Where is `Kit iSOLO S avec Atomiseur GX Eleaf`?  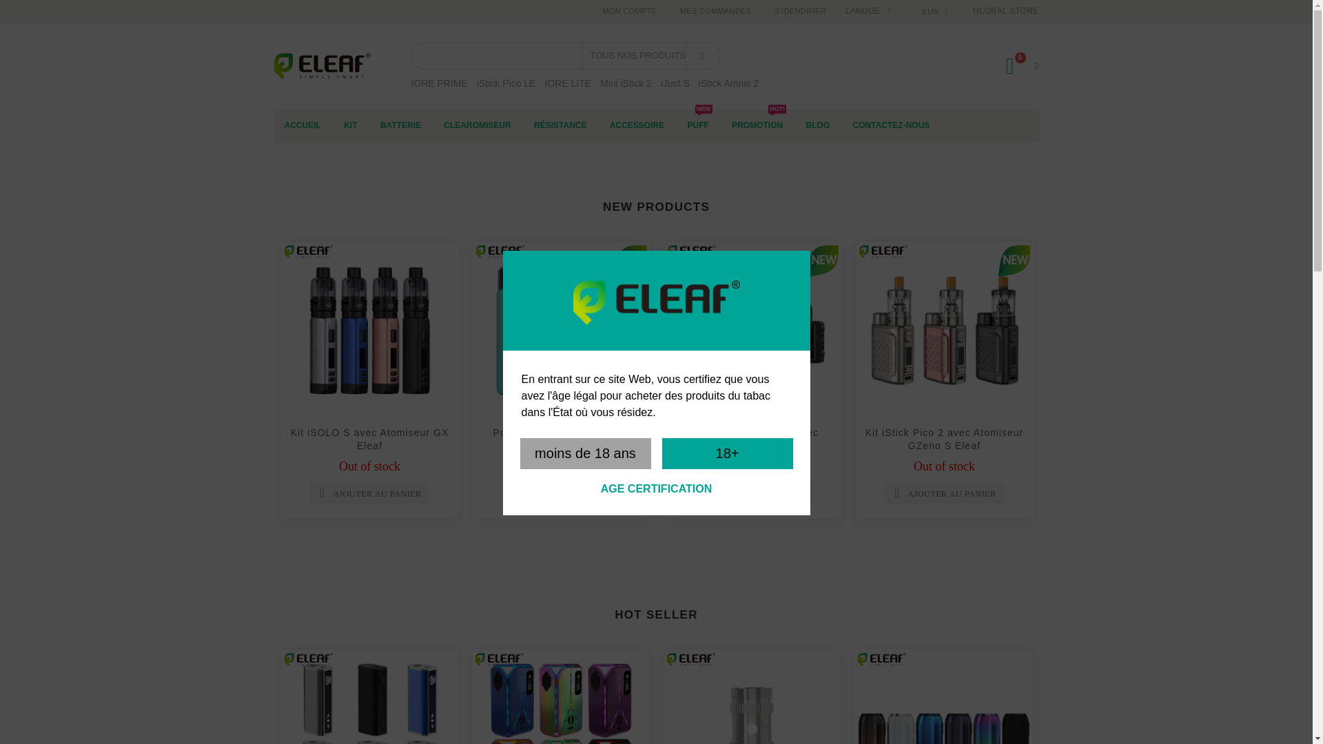 Kit iSOLO S avec Atomiseur GX Eleaf is located at coordinates (892, 125).